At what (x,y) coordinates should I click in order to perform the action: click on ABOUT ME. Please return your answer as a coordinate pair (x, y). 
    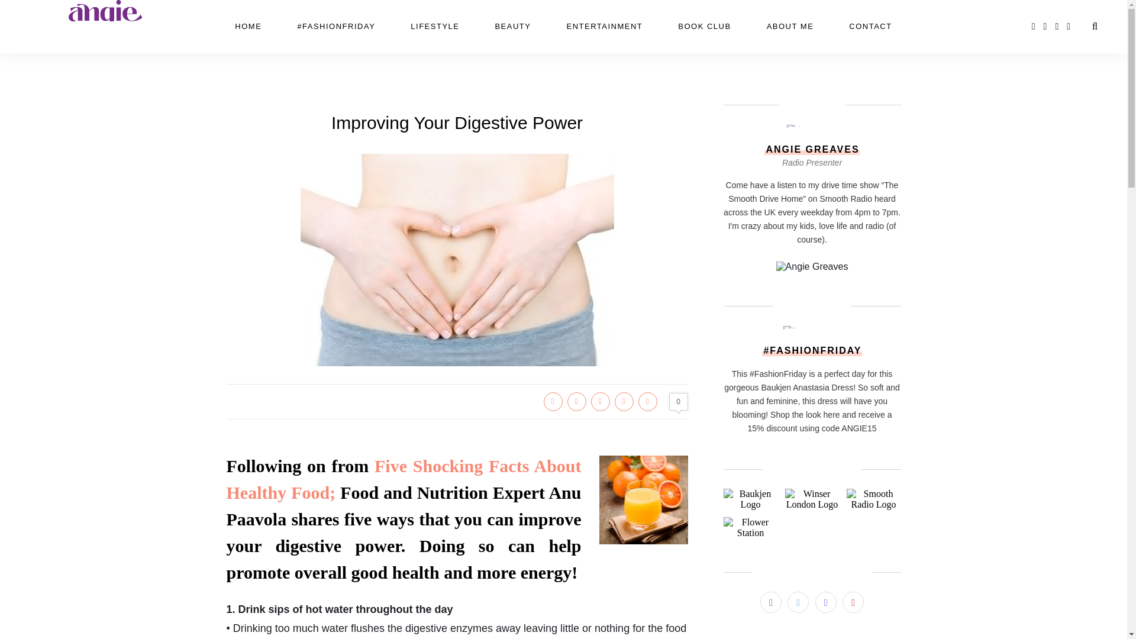
    Looking at the image, I should click on (790, 26).